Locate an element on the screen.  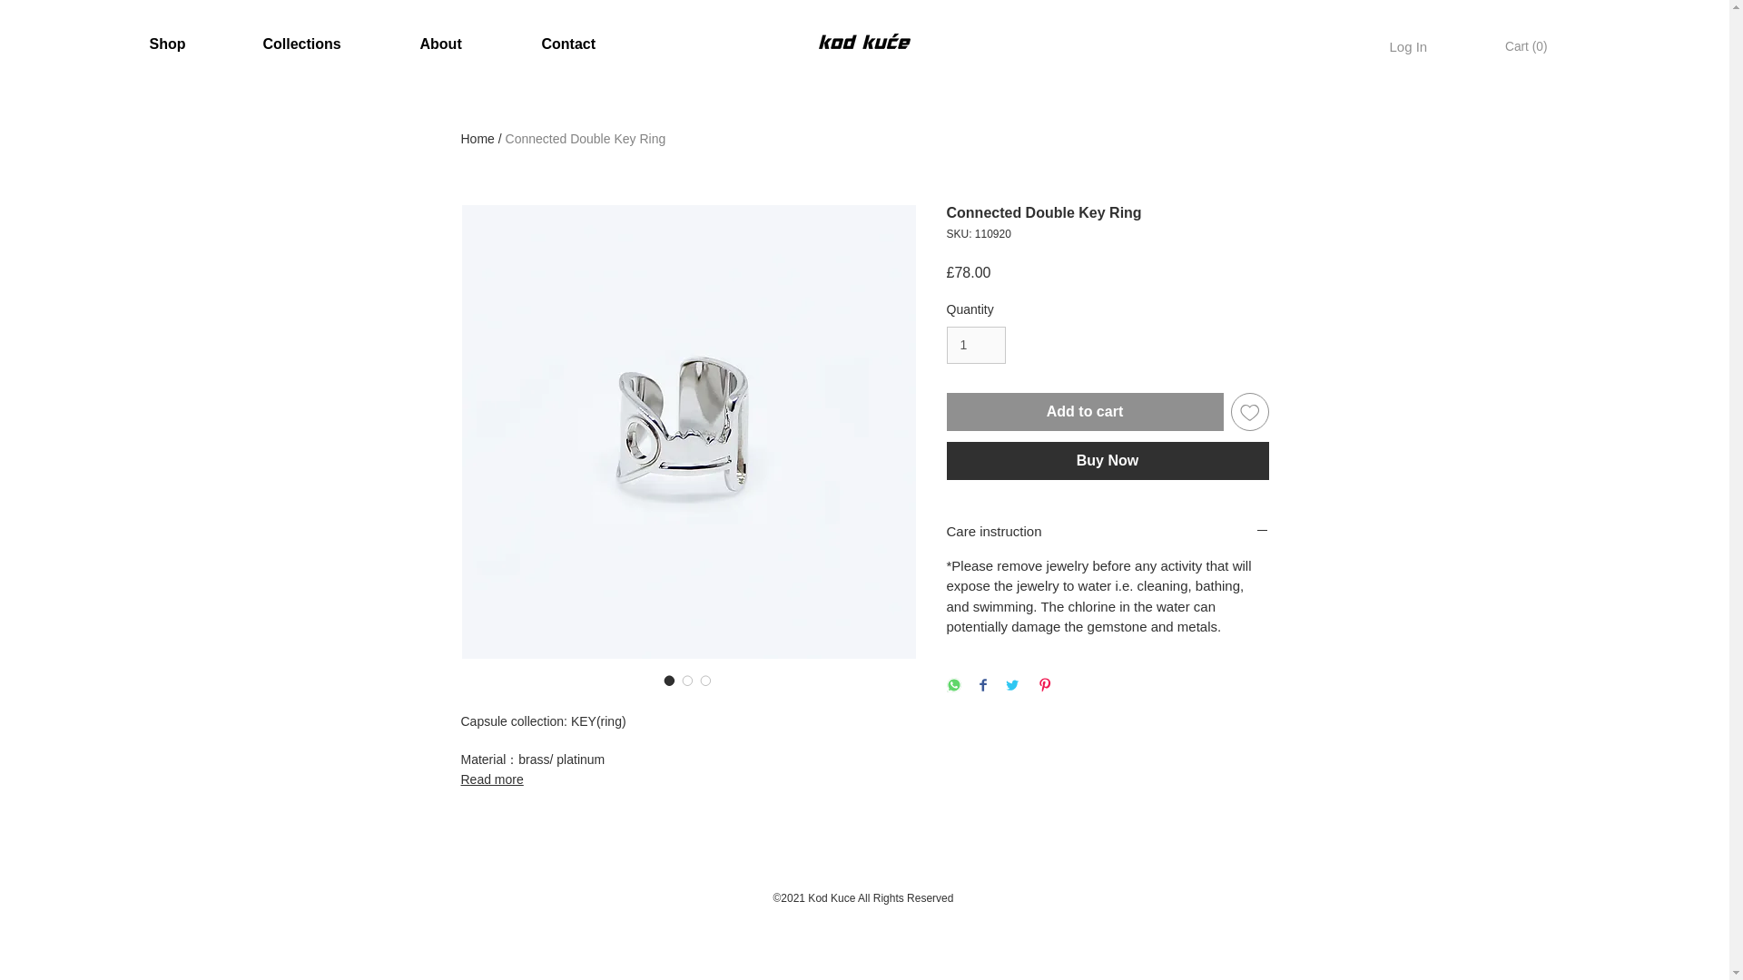
Shop is located at coordinates (166, 44).